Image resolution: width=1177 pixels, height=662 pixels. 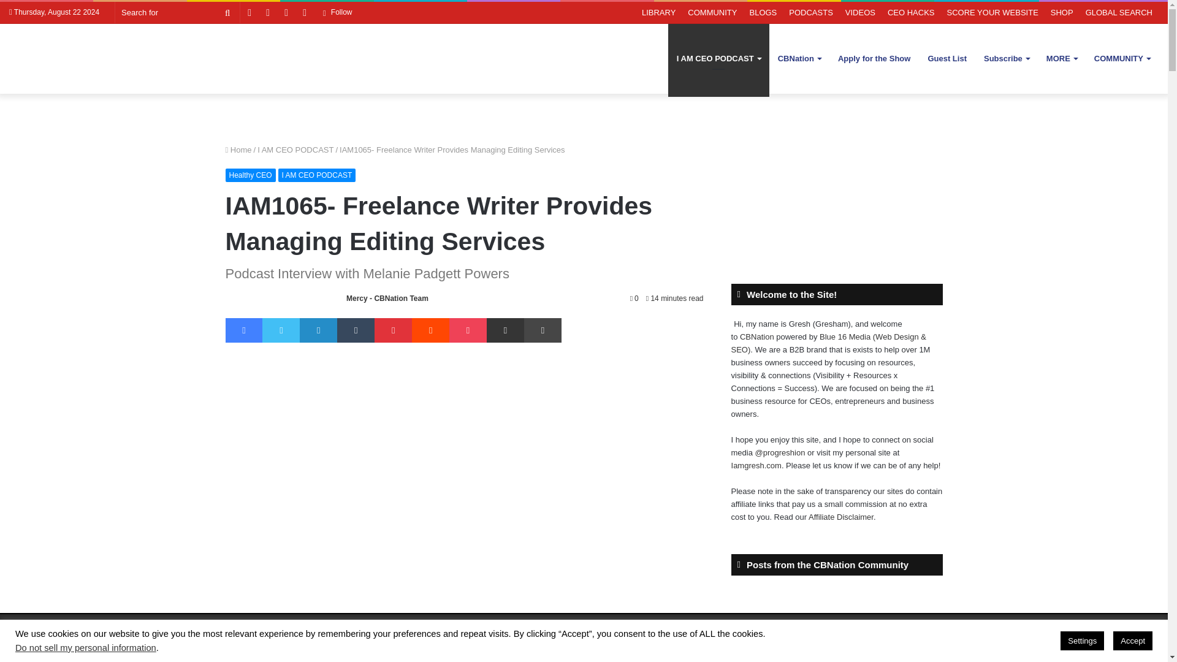 What do you see at coordinates (281, 330) in the screenshot?
I see `Twitter` at bounding box center [281, 330].